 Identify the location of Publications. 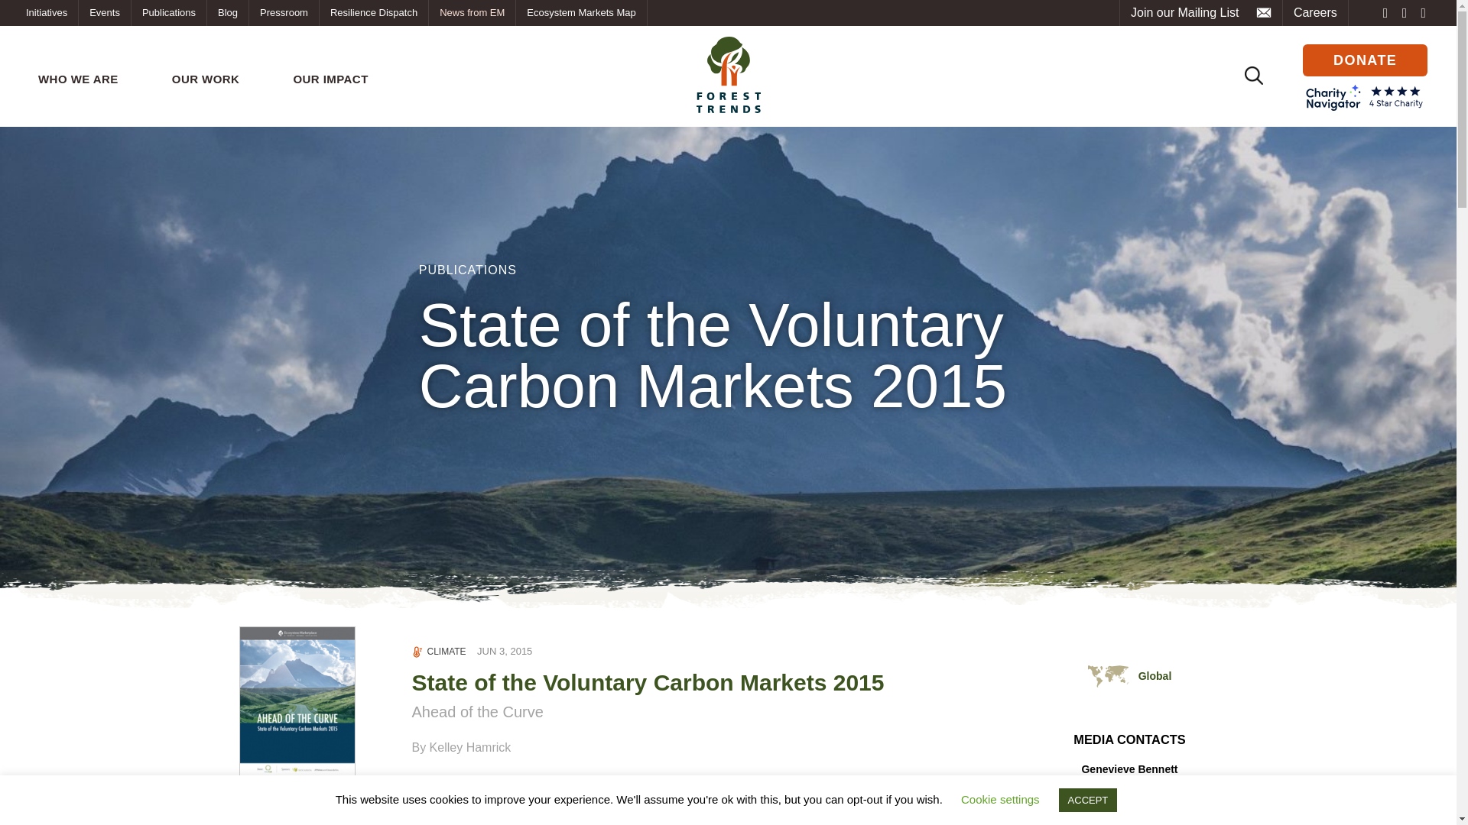
(169, 12).